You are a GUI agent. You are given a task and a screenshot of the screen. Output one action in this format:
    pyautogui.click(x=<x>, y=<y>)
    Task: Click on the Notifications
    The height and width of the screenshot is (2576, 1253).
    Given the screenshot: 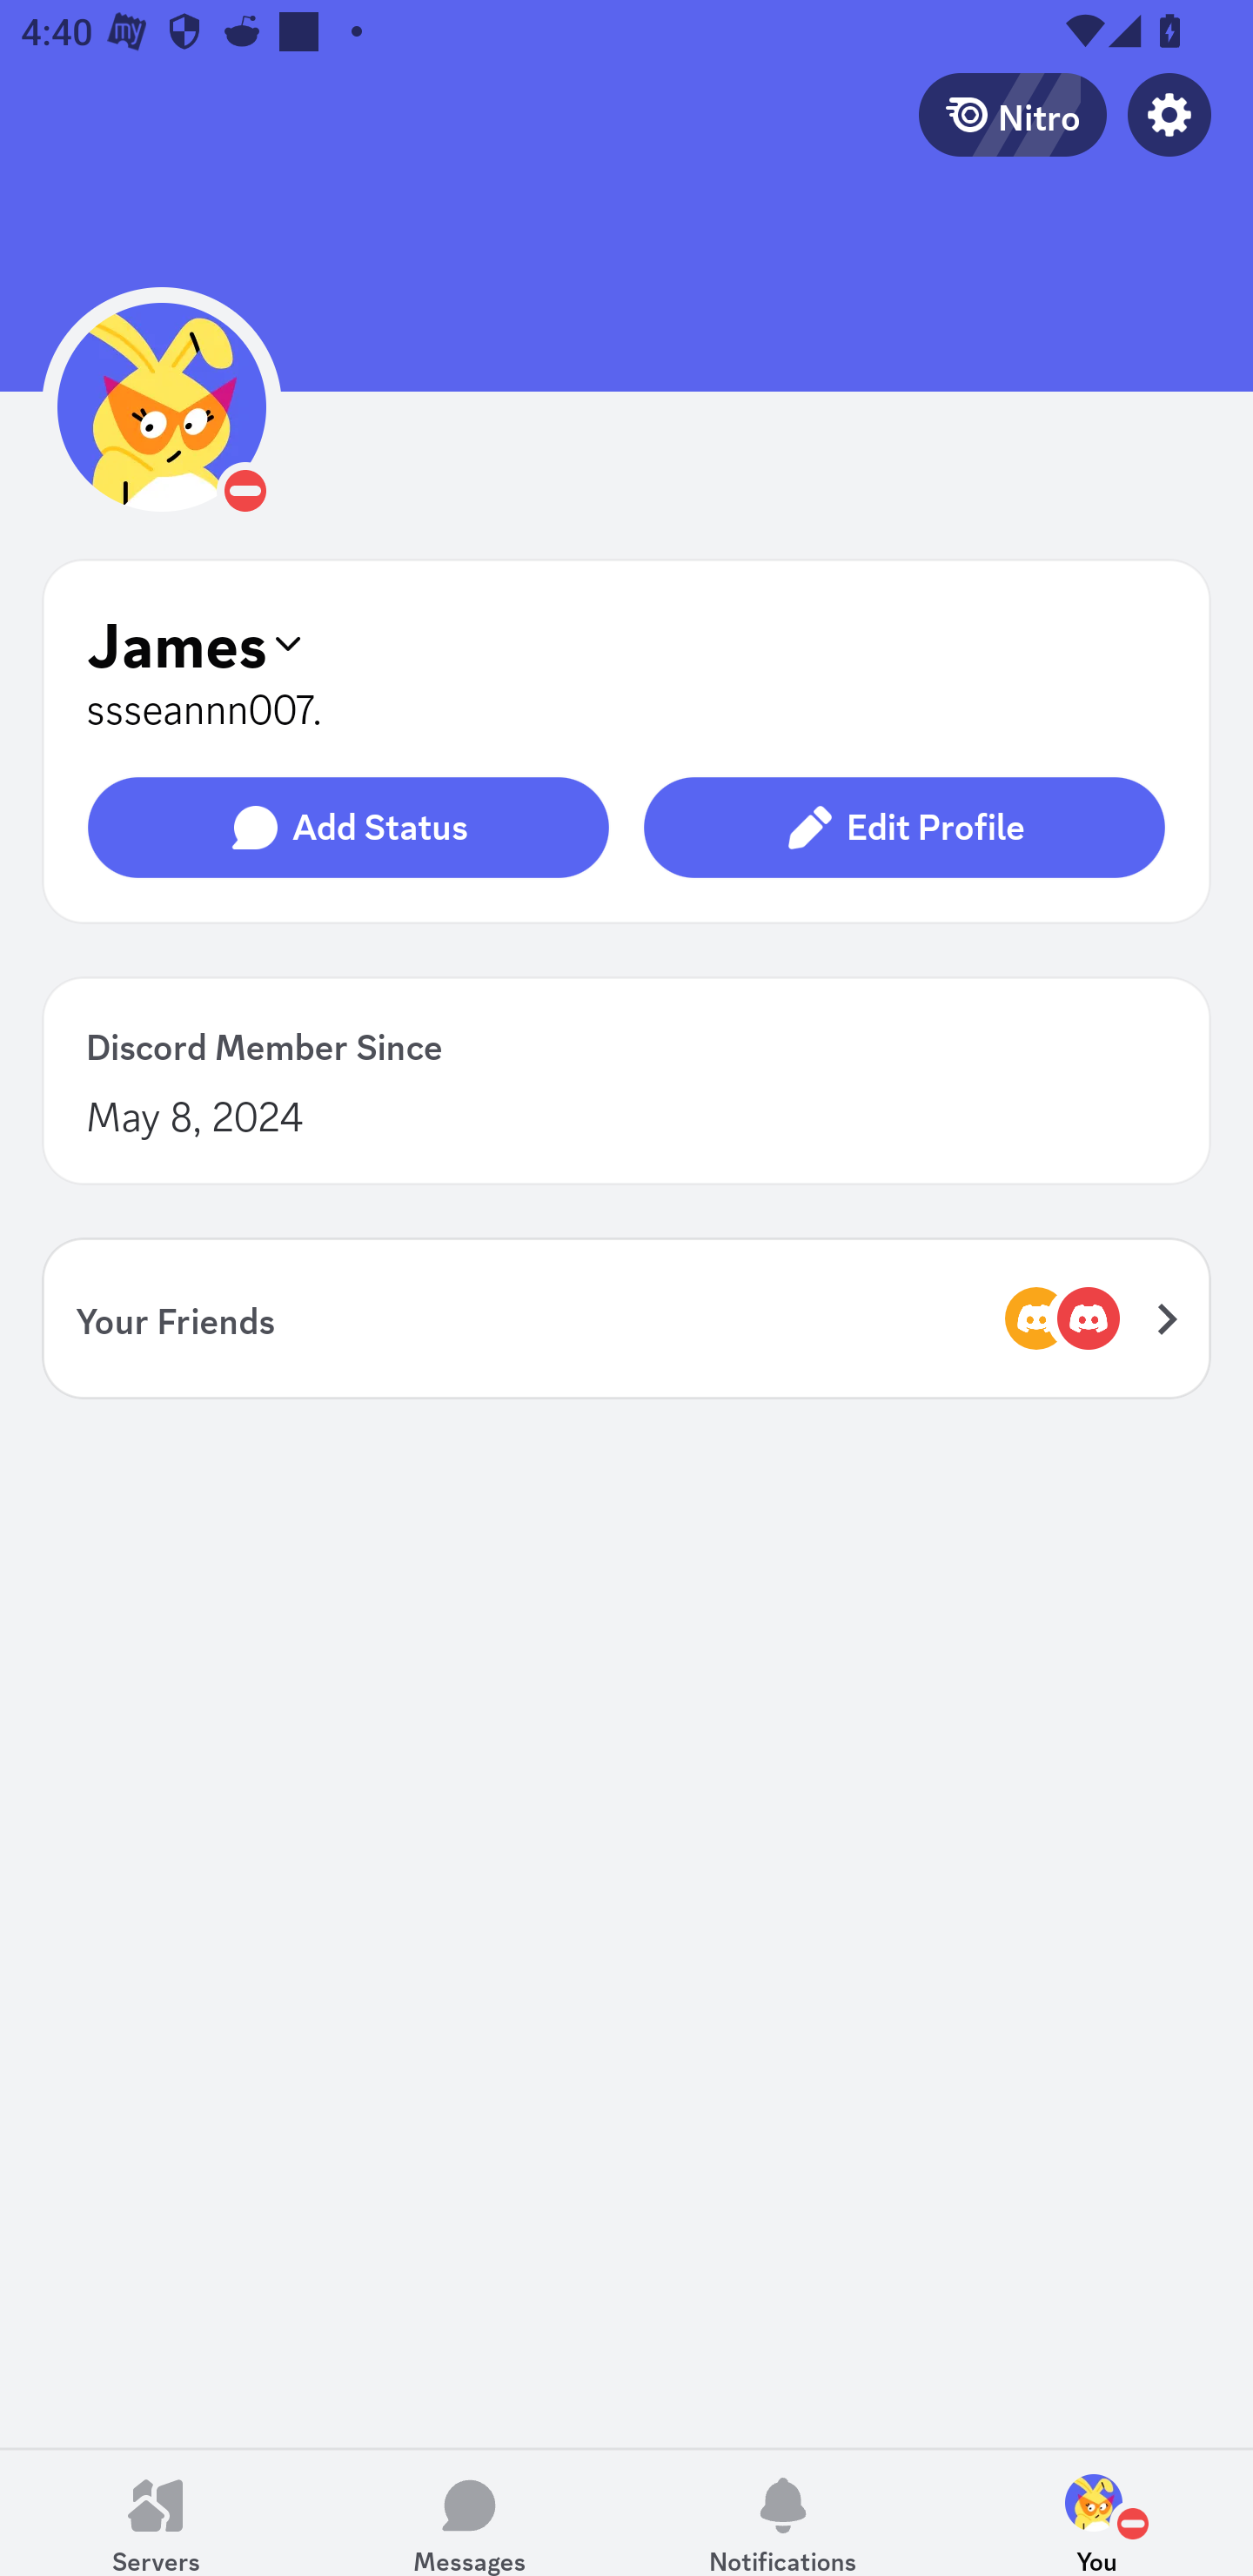 What is the action you would take?
    pyautogui.click(x=783, y=2512)
    